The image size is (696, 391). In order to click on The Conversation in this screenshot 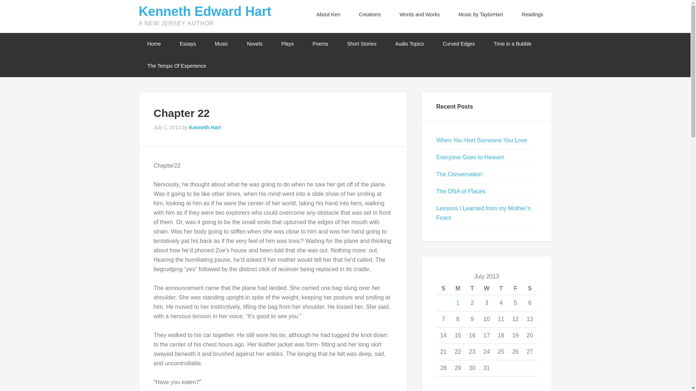, I will do `click(459, 175)`.